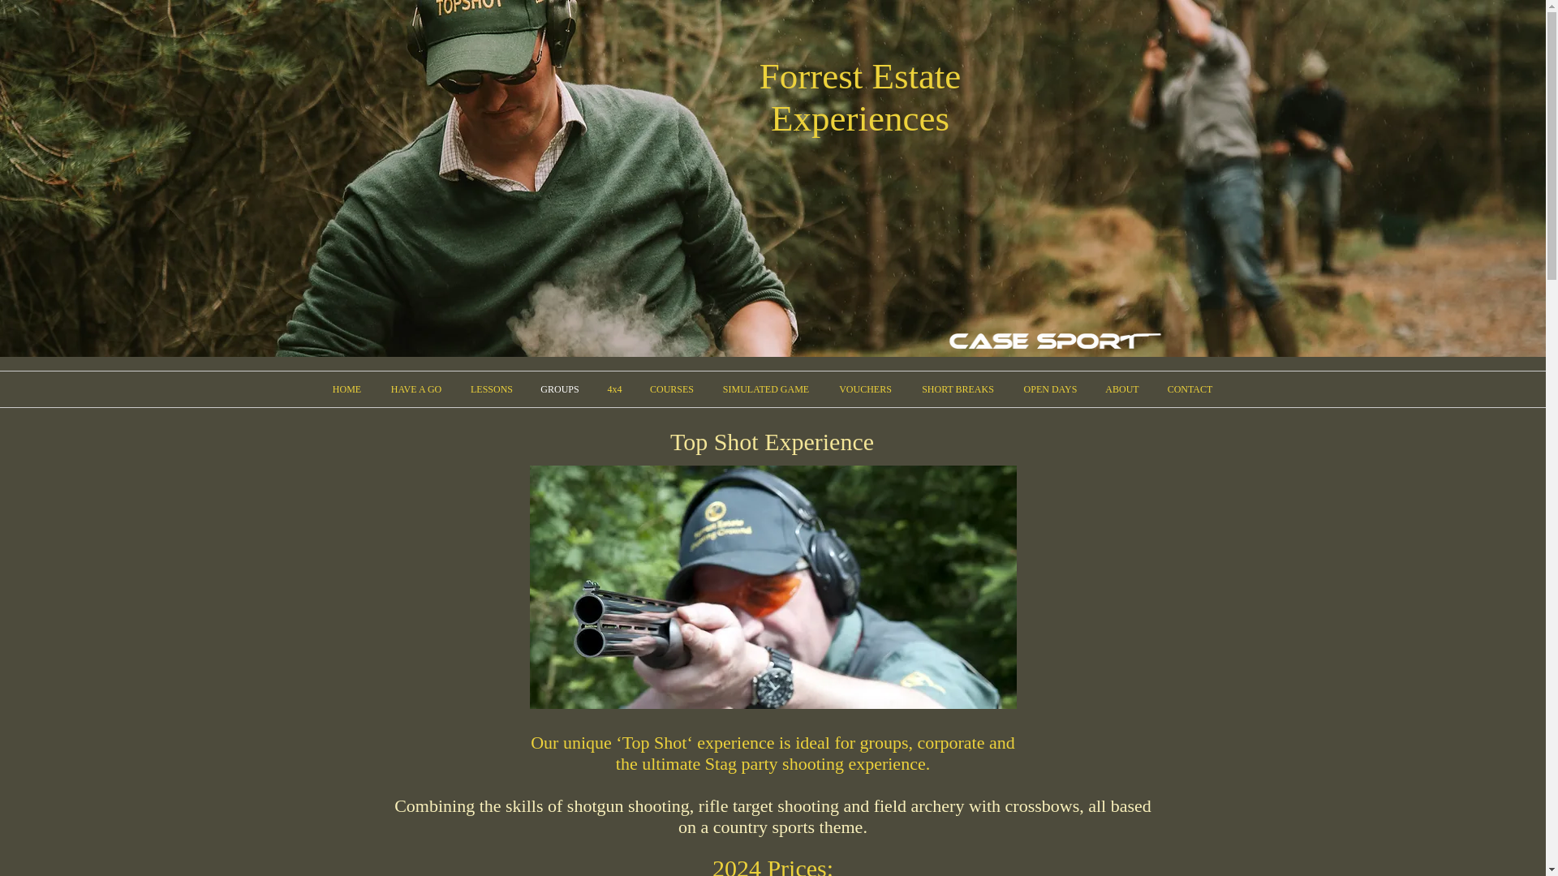  I want to click on ABOUT, so click(1121, 389).